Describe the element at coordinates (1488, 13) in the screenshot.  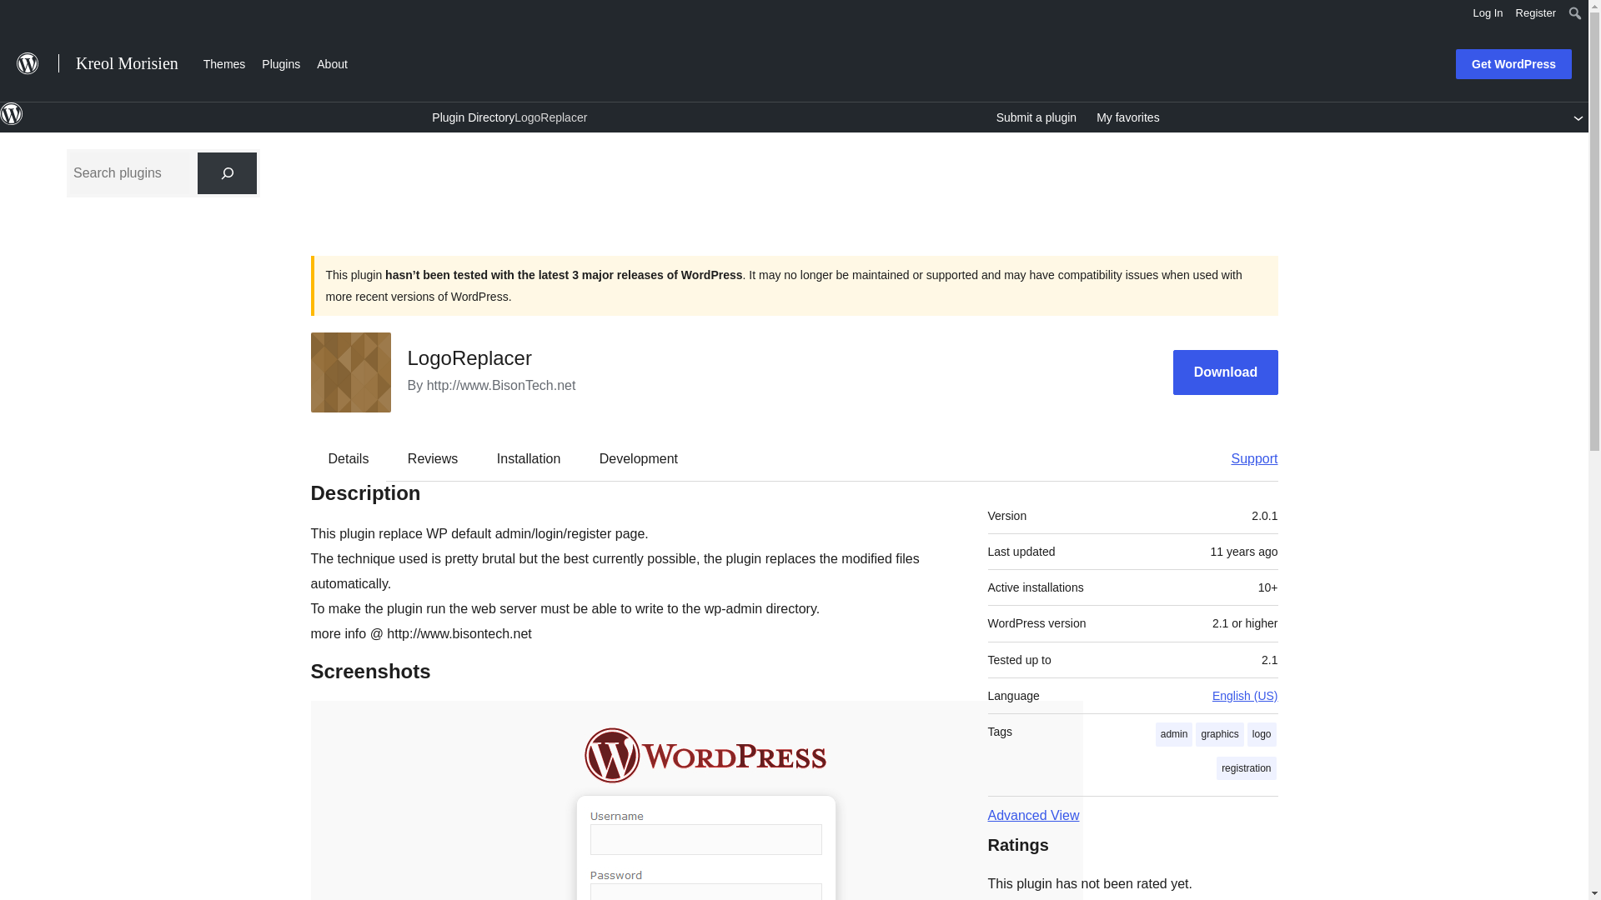
I see `Log In` at that location.